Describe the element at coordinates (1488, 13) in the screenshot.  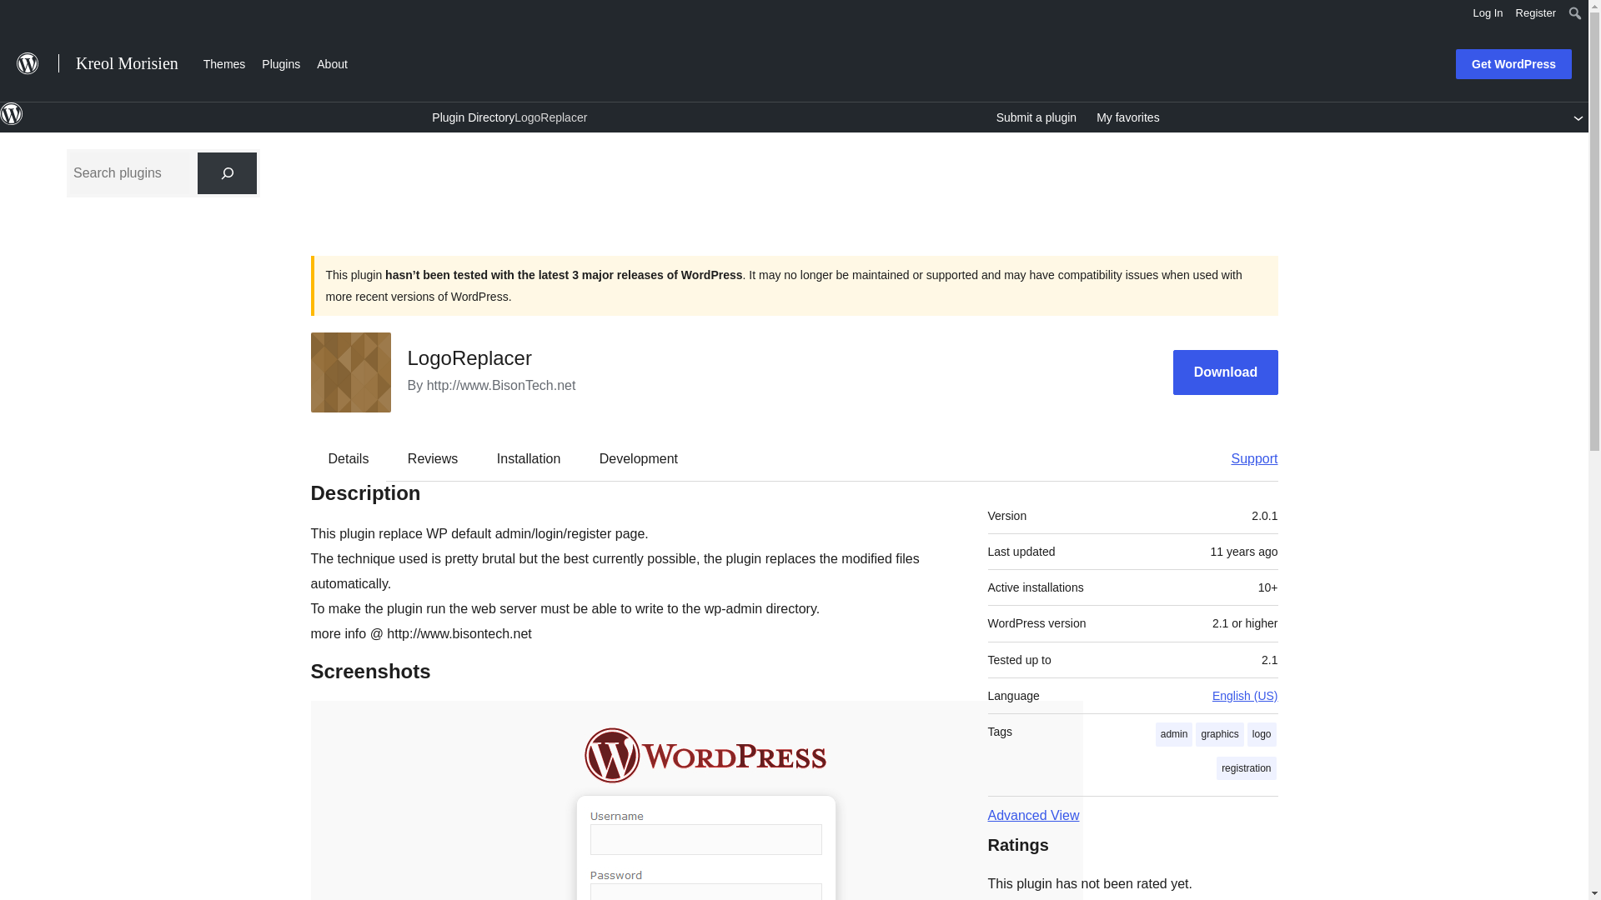
I see `Log In` at that location.